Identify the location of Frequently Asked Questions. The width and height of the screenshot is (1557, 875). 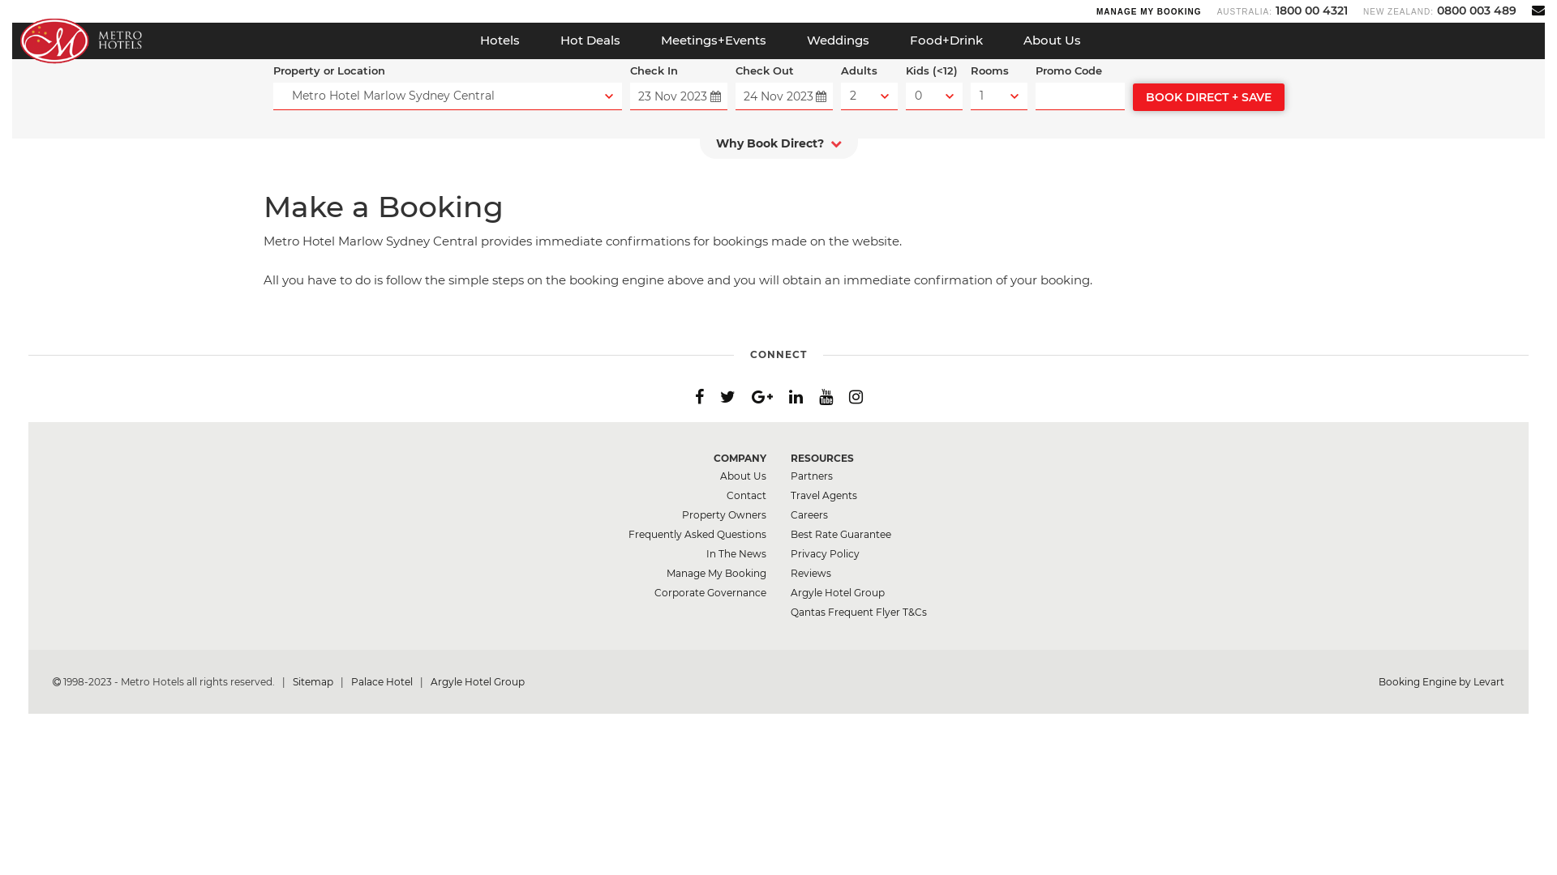
(697, 535).